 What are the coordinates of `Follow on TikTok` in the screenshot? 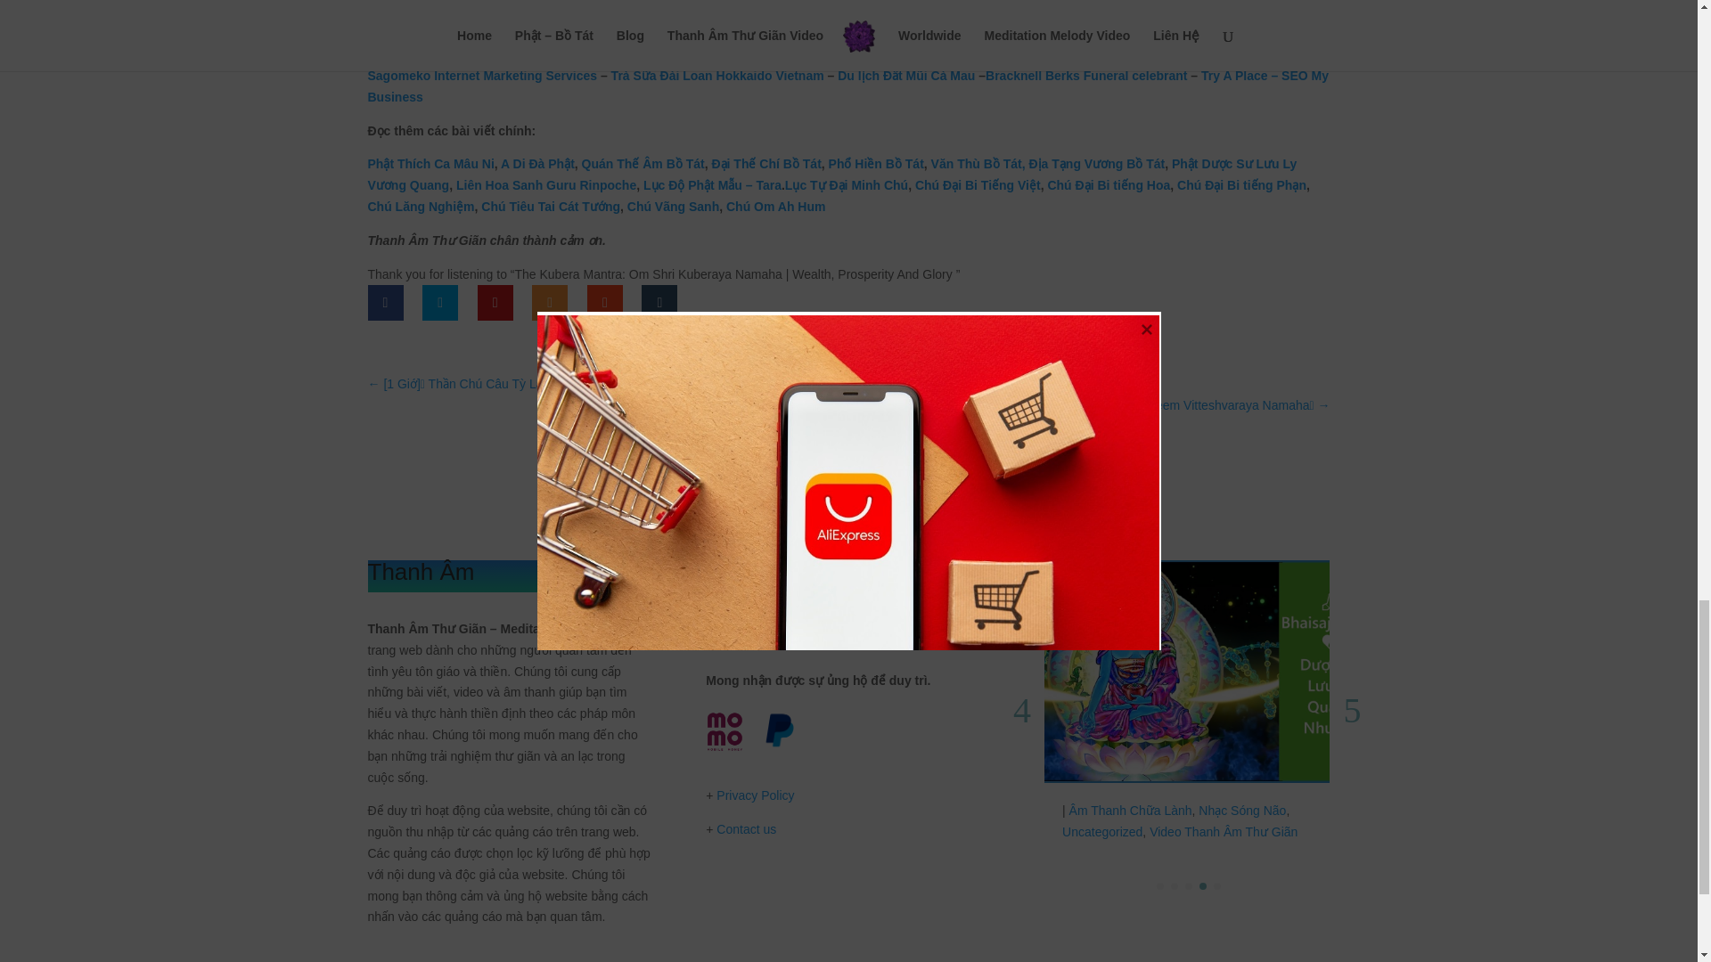 It's located at (791, 622).